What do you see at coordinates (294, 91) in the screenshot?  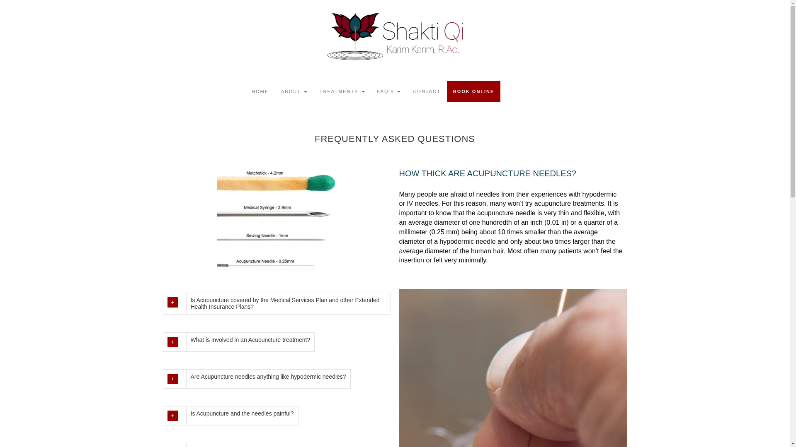 I see `ABOUT` at bounding box center [294, 91].